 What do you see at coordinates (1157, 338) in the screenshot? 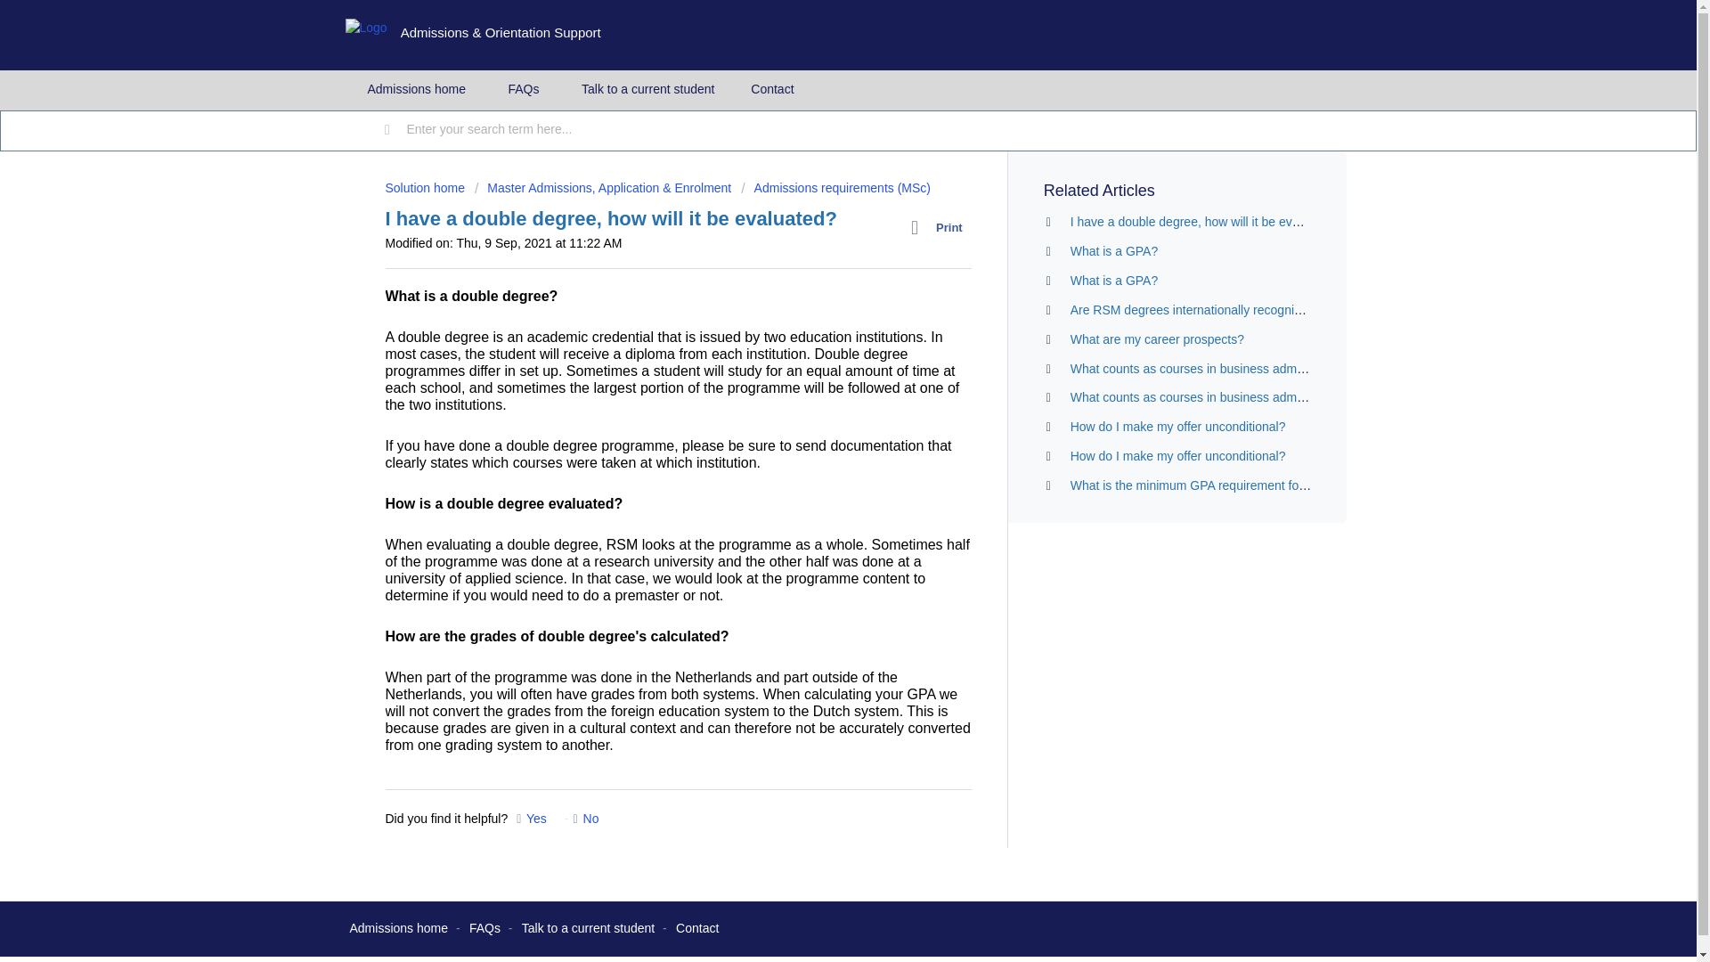
I see `What are my career prospects?` at bounding box center [1157, 338].